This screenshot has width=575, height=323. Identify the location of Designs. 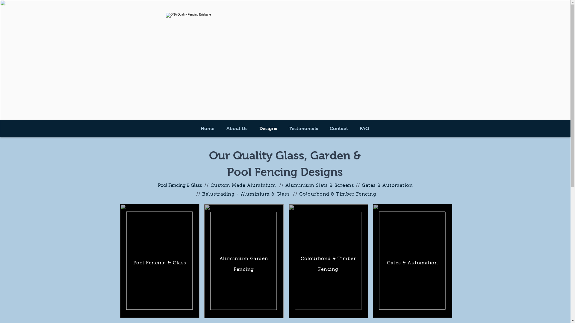
(268, 129).